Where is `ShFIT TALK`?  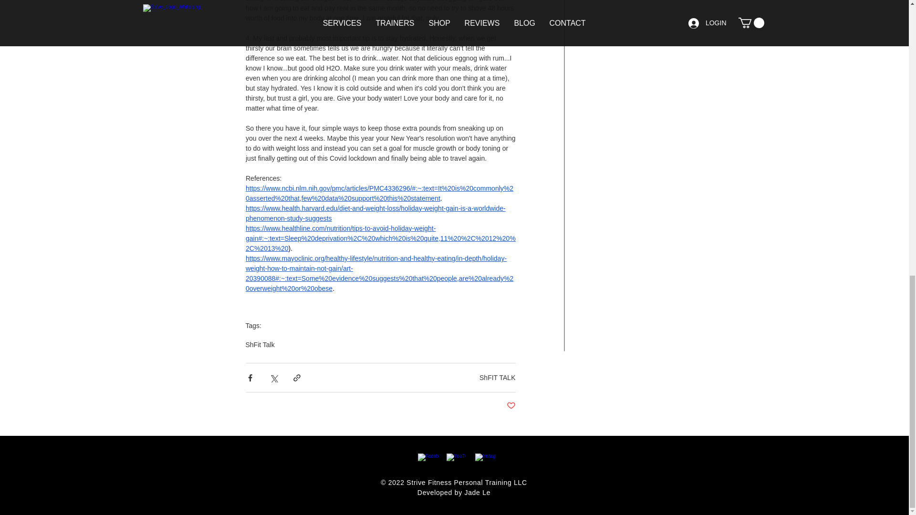 ShFIT TALK is located at coordinates (497, 378).